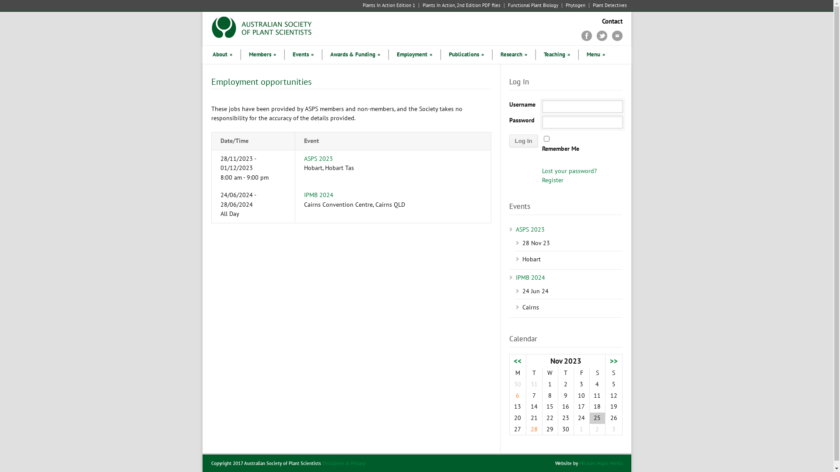 This screenshot has width=840, height=472. What do you see at coordinates (343, 463) in the screenshot?
I see `Disclaimer & Privacy` at bounding box center [343, 463].